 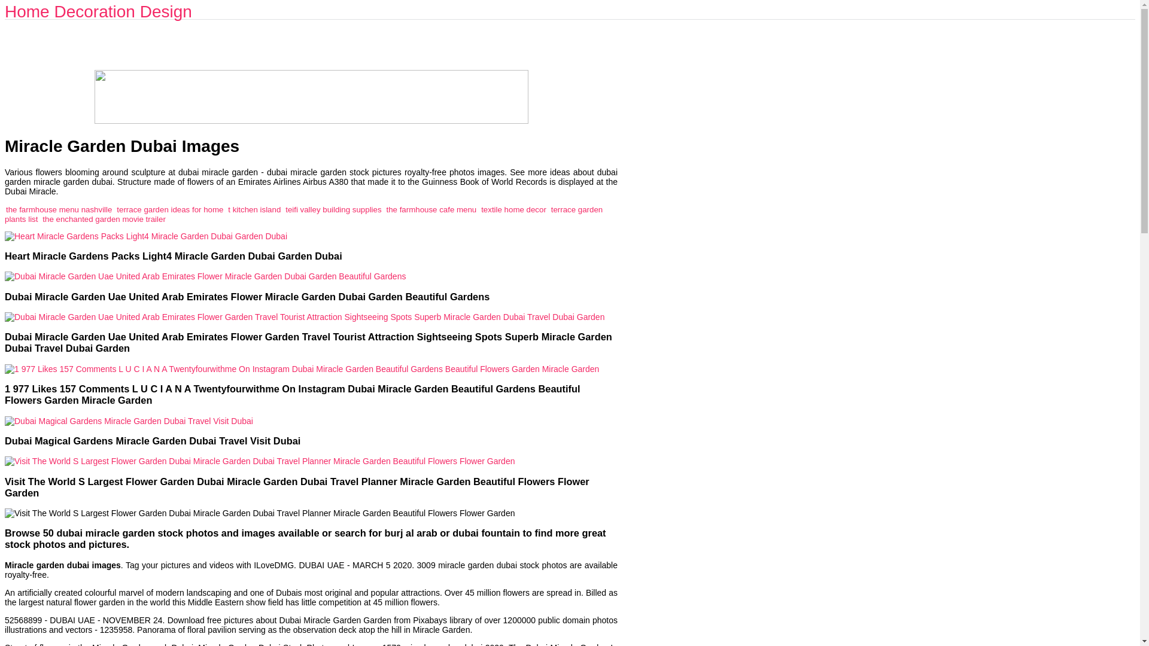 I want to click on the farmhouse menu nashville, so click(x=59, y=209).